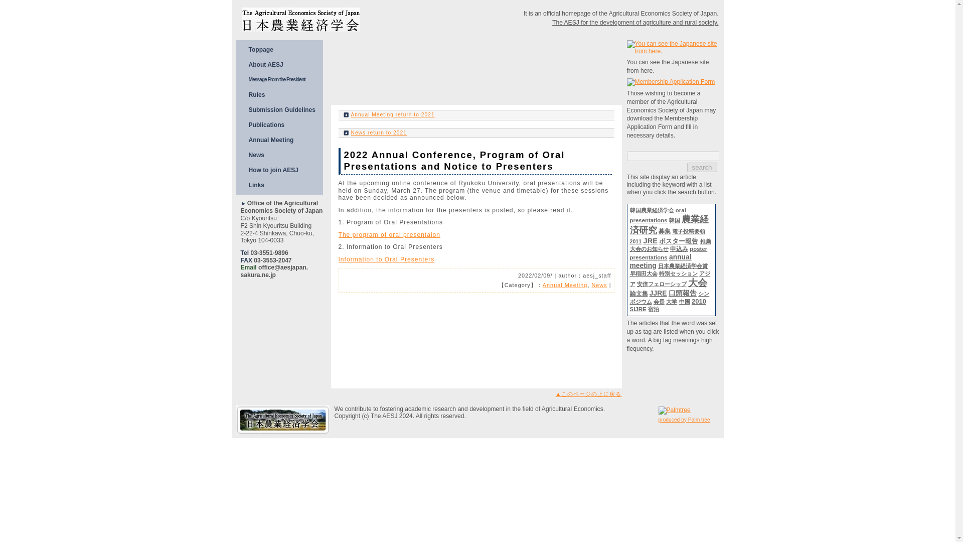 The image size is (963, 542). Describe the element at coordinates (674, 220) in the screenshot. I see `3 topics` at that location.